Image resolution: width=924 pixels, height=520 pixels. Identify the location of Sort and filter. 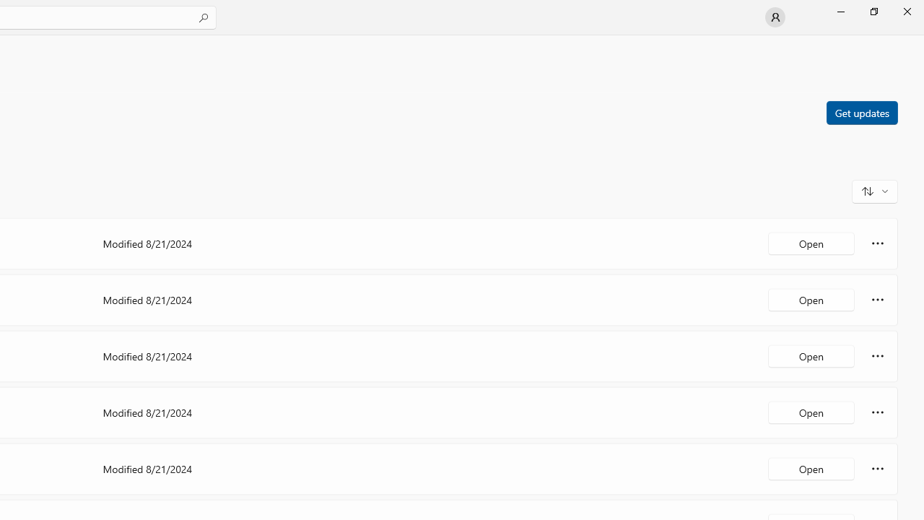
(875, 191).